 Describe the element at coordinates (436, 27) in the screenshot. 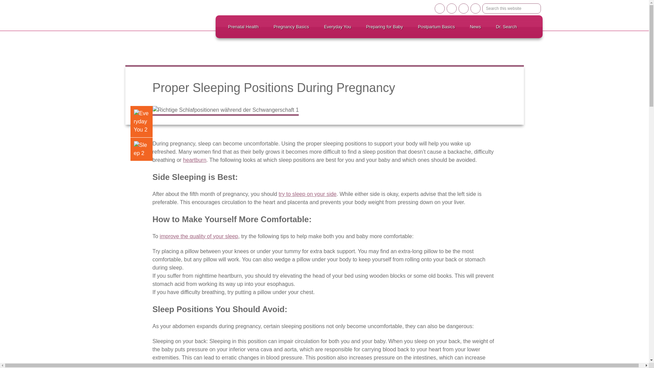

I see `Postpartum Basics` at that location.